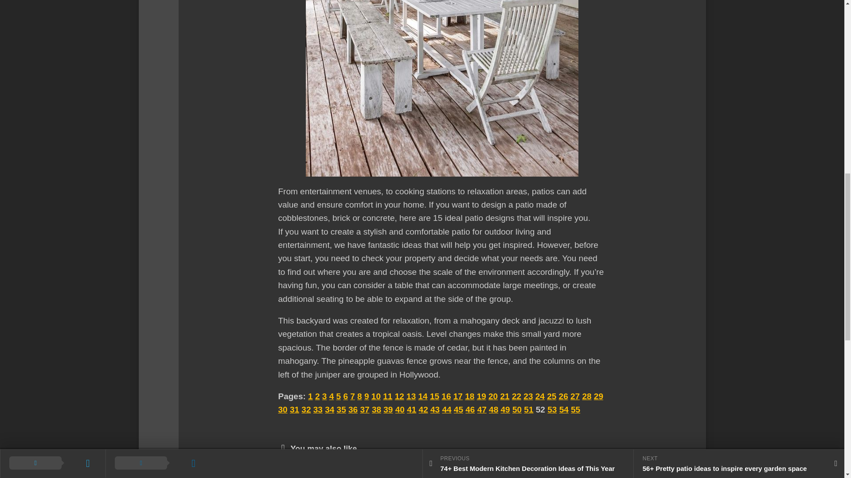 The width and height of the screenshot is (851, 478). Describe the element at coordinates (493, 396) in the screenshot. I see `20` at that location.